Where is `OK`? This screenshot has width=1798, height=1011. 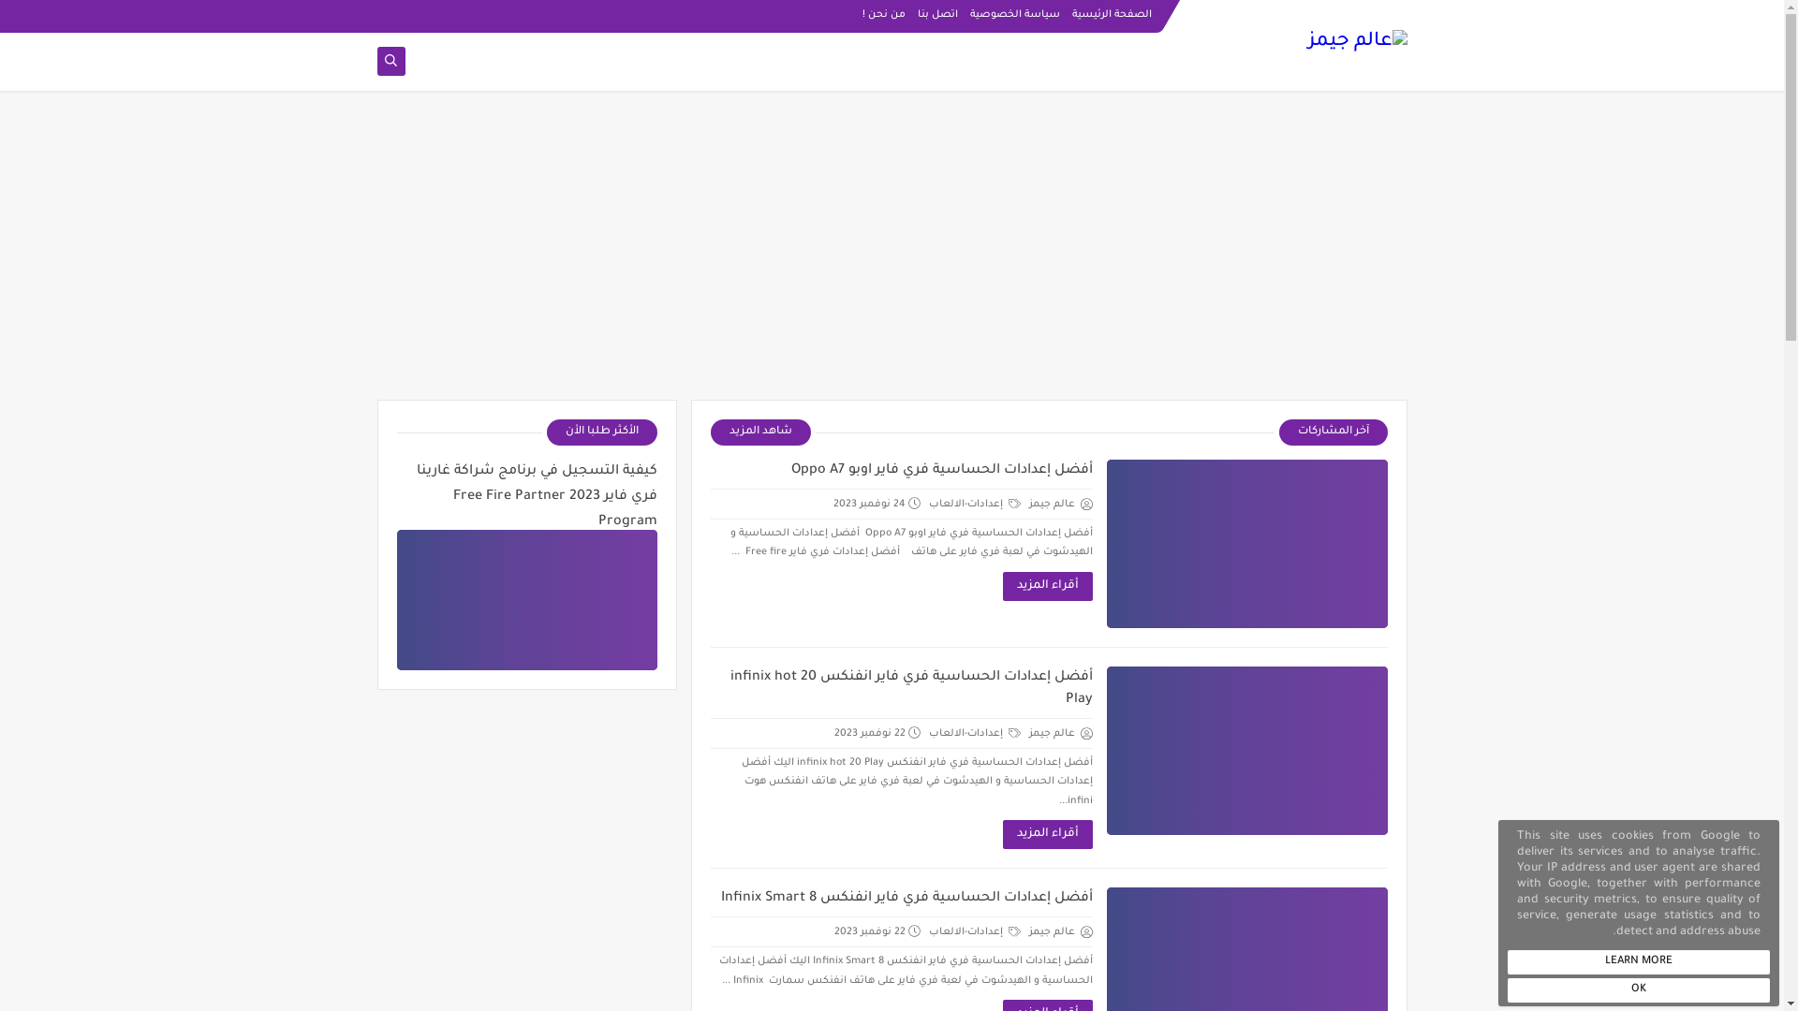
OK is located at coordinates (1639, 990).